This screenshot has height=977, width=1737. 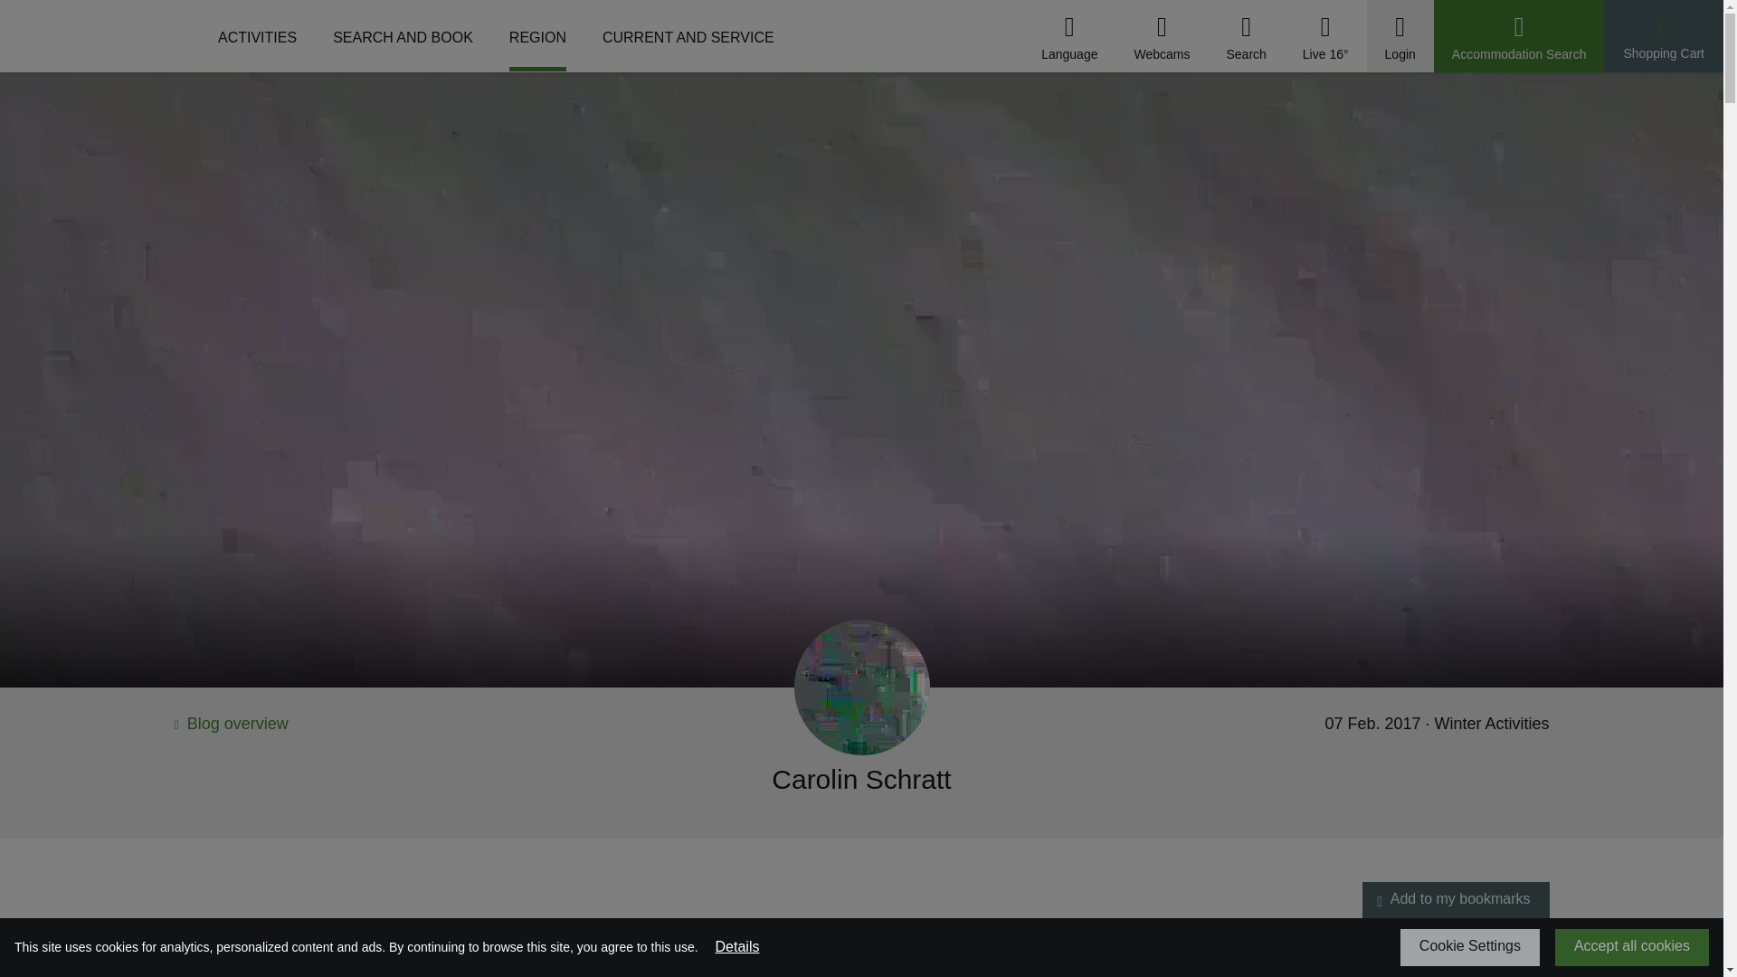 I want to click on Accommodation Search, so click(x=1520, y=27).